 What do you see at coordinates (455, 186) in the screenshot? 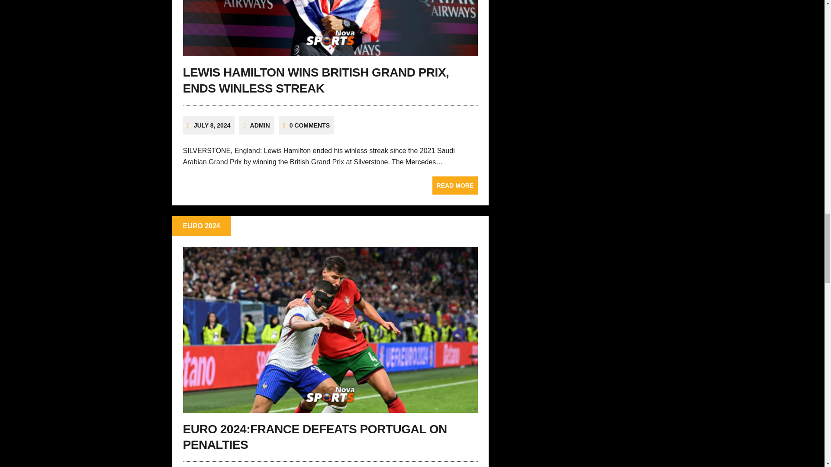
I see `READ MORE` at bounding box center [455, 186].